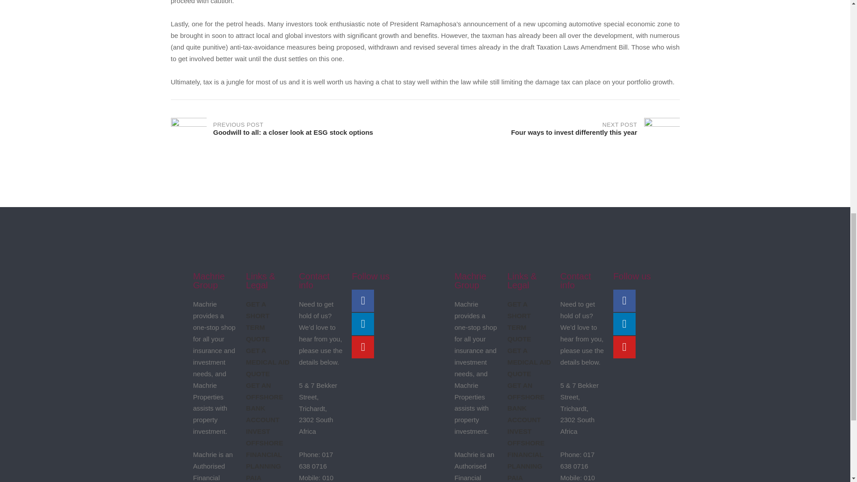  I want to click on FINANCIAL PLANNING, so click(264, 437).